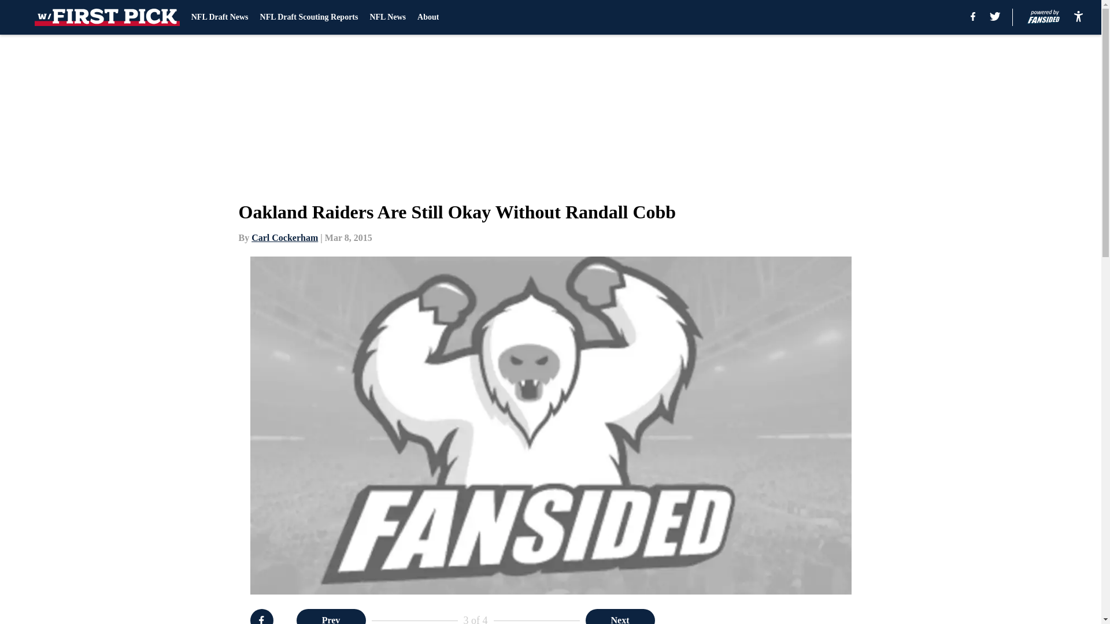  What do you see at coordinates (331, 616) in the screenshot?
I see `Prev` at bounding box center [331, 616].